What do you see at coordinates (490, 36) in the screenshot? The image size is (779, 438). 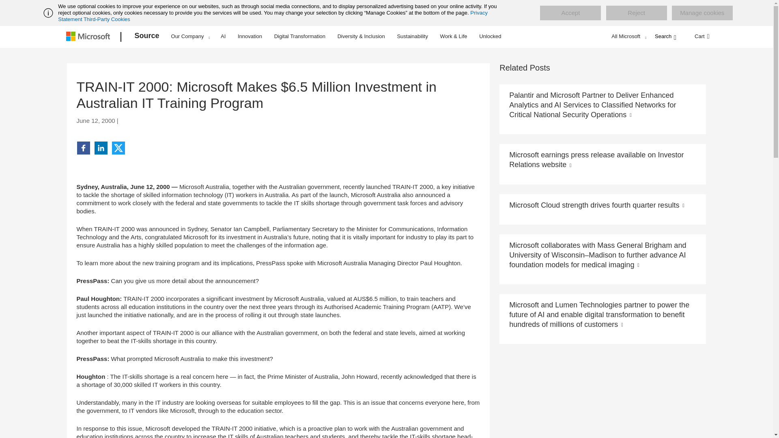 I see `Unlocked` at bounding box center [490, 36].